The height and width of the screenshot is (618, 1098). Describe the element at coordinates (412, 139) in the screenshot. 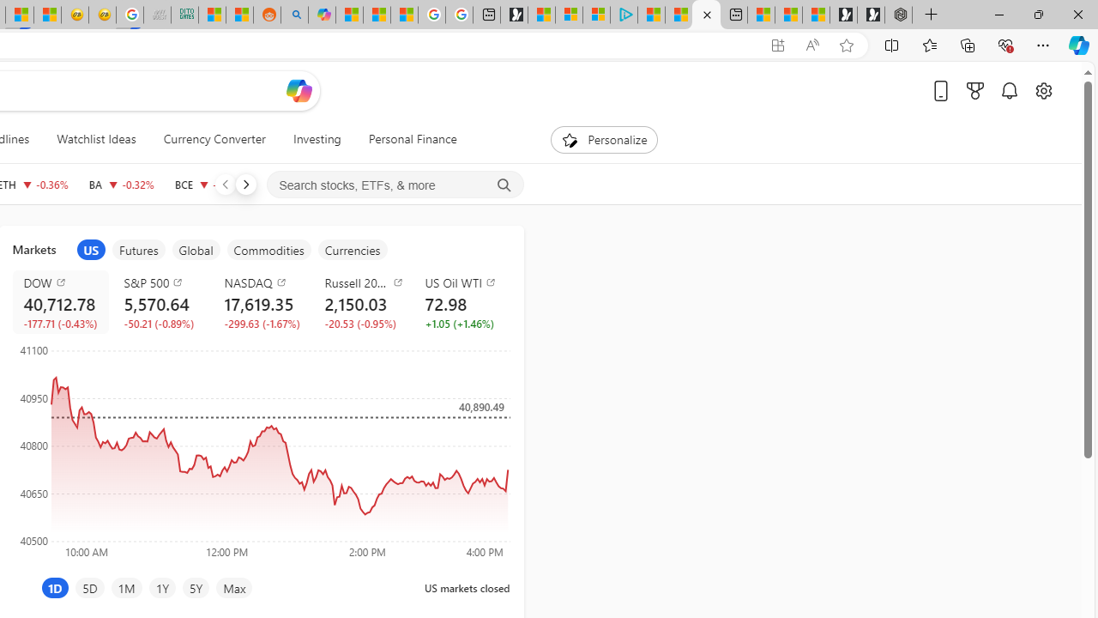

I see `Personal Finance` at that location.